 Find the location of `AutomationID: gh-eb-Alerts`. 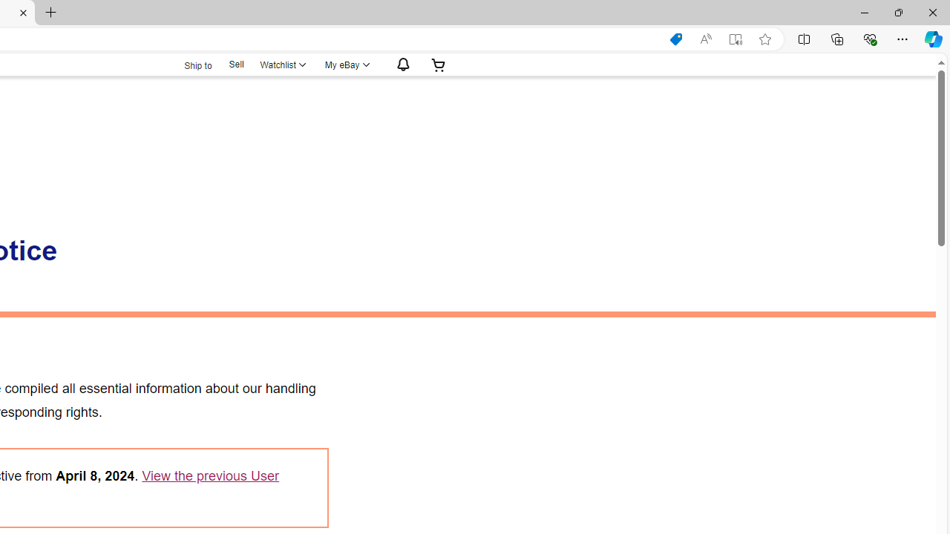

AutomationID: gh-eb-Alerts is located at coordinates (401, 65).